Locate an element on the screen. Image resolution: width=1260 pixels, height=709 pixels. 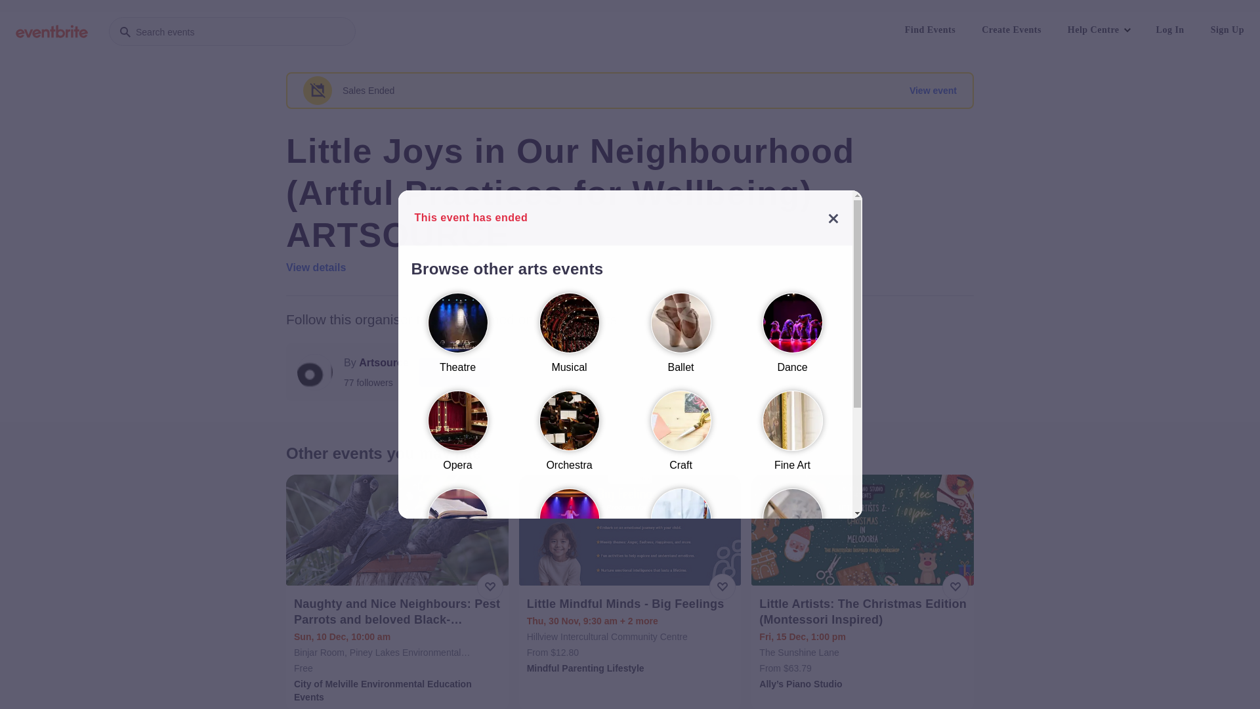
Search events is located at coordinates (232, 32).